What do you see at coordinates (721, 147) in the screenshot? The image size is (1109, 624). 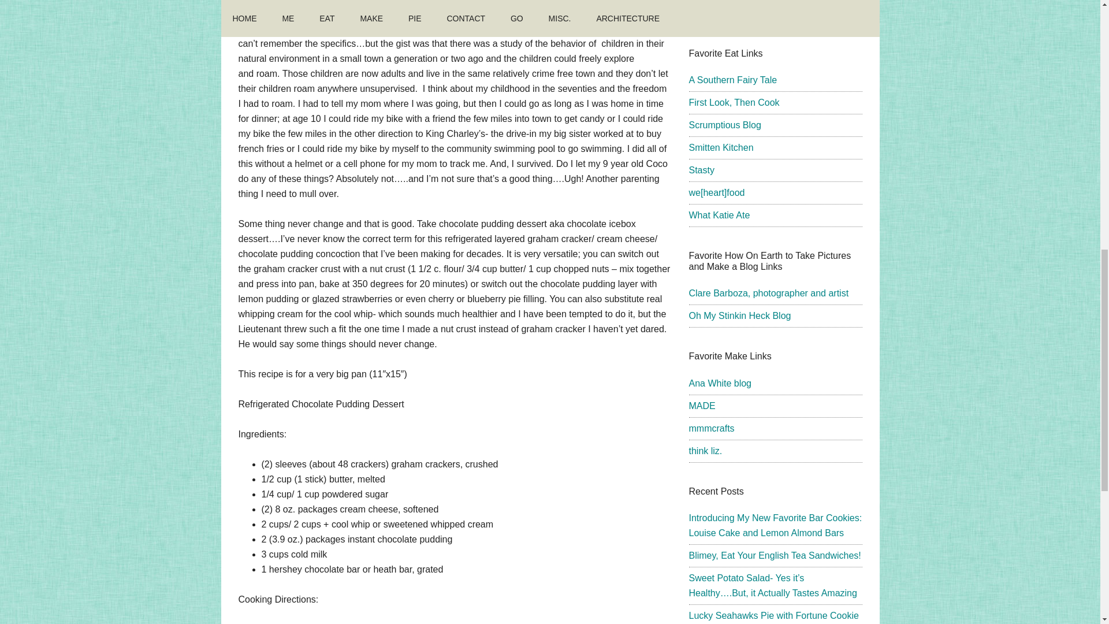 I see `wonderful recipes` at bounding box center [721, 147].